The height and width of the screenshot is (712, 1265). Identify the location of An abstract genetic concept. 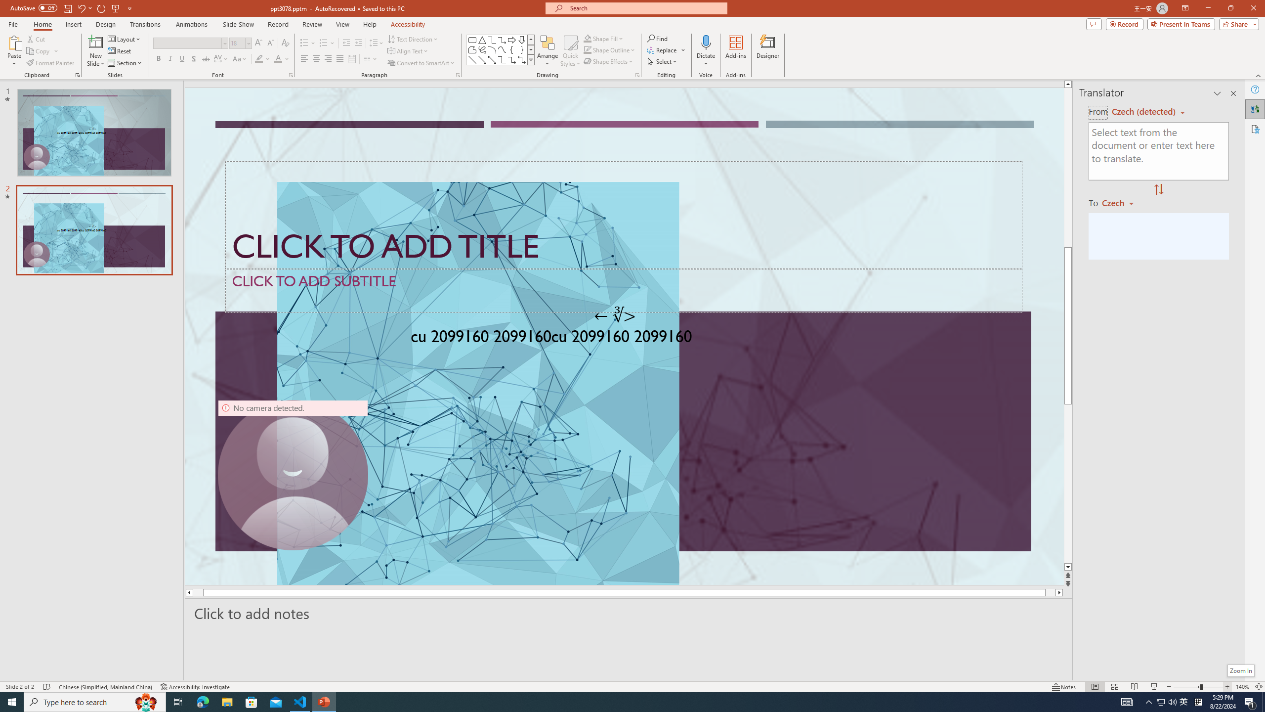
(624, 336).